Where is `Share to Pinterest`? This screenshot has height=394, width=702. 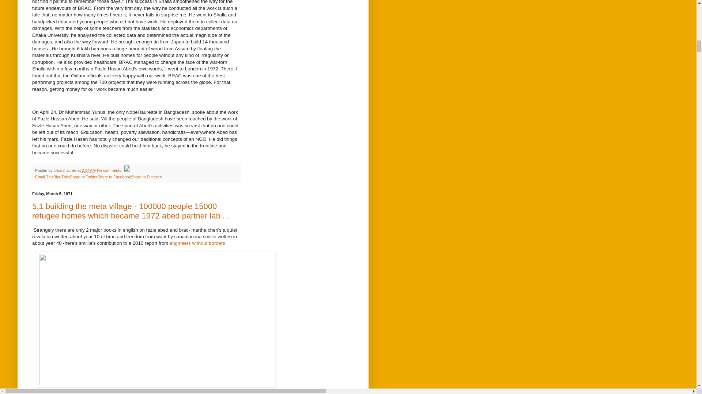 Share to Pinterest is located at coordinates (146, 177).